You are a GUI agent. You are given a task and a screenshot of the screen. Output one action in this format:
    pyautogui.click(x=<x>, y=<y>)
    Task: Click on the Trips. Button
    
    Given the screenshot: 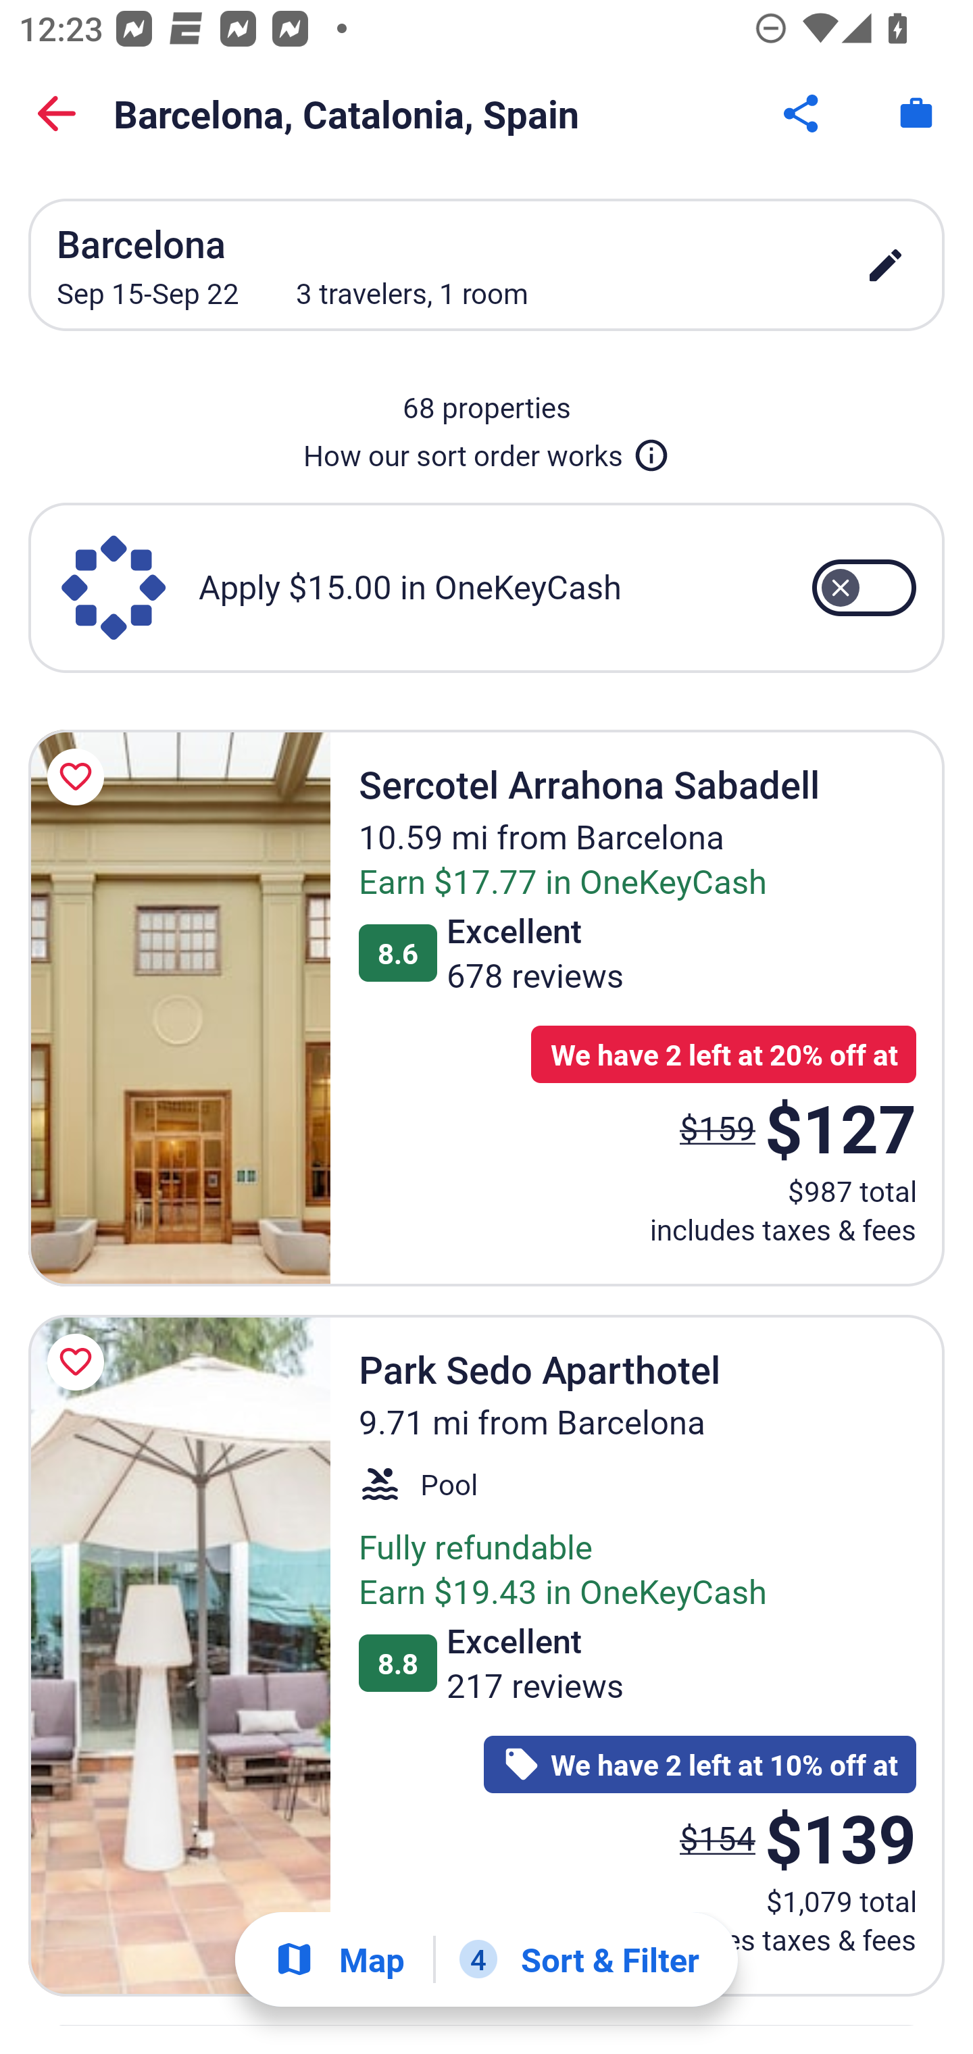 What is the action you would take?
    pyautogui.click(x=916, y=114)
    